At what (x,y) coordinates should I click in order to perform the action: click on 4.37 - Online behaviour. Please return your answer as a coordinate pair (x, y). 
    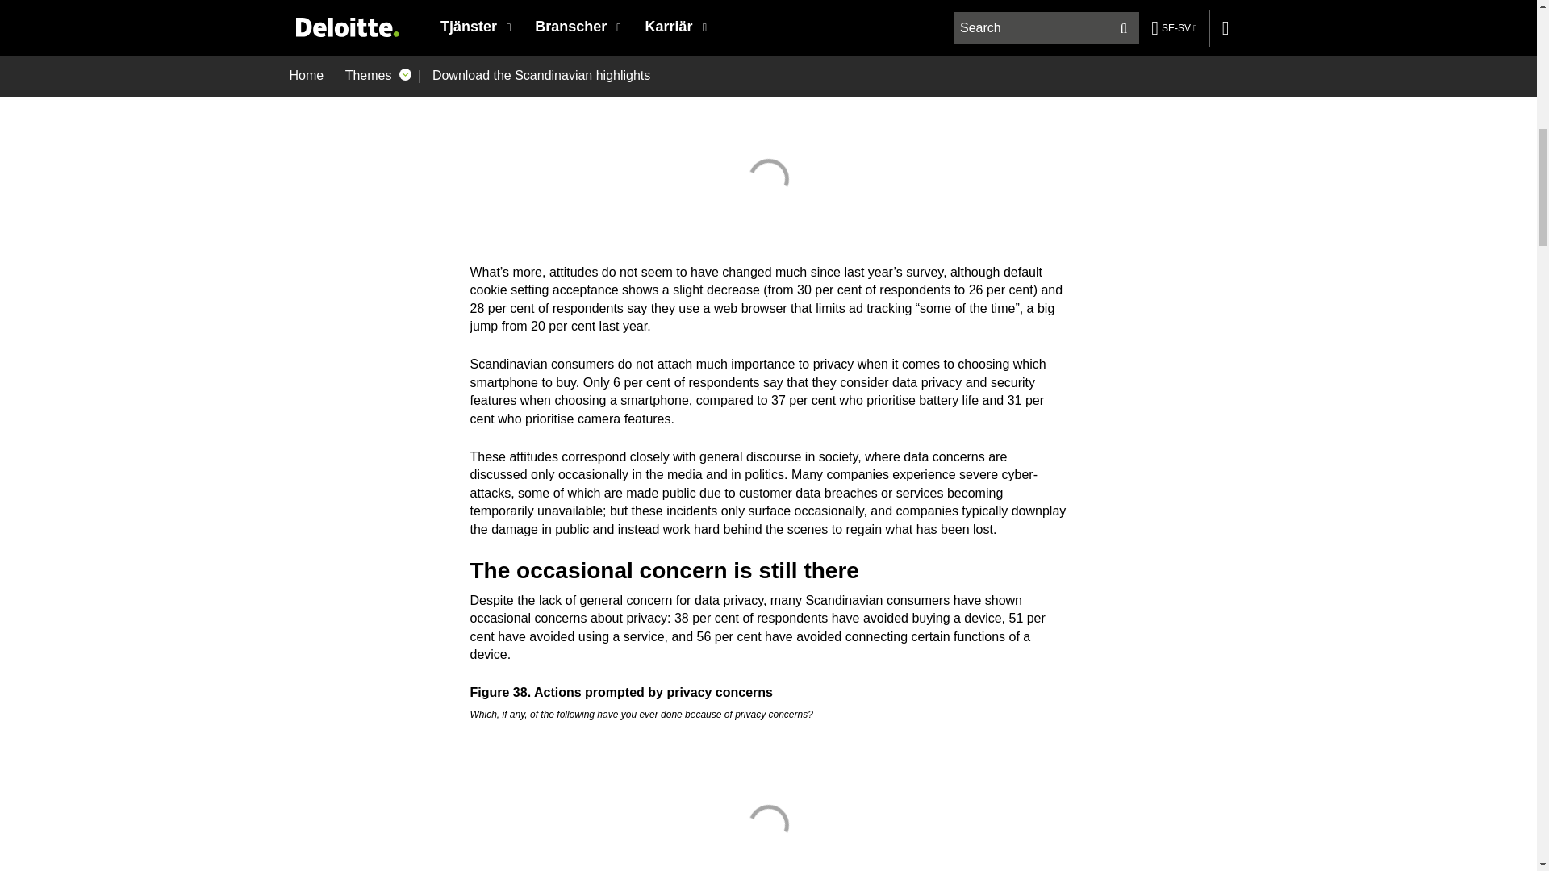
    Looking at the image, I should click on (768, 179).